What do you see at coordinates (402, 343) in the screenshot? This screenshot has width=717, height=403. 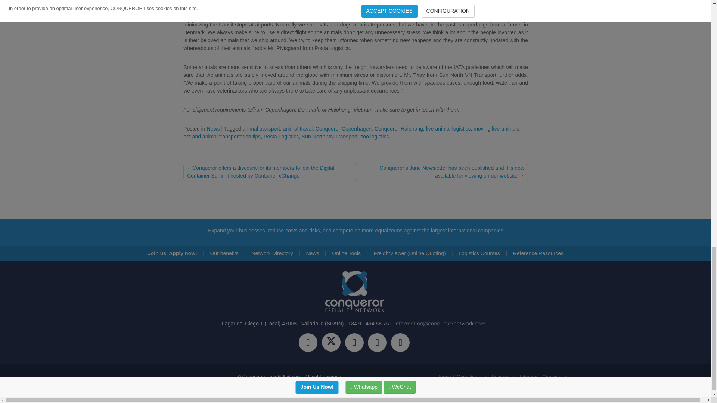 I see `Youtube` at bounding box center [402, 343].